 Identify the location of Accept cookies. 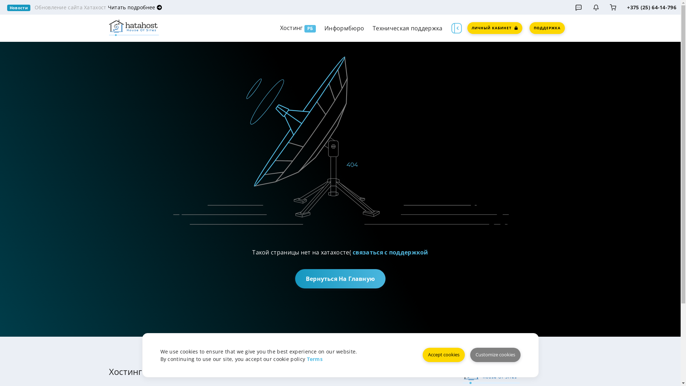
(443, 355).